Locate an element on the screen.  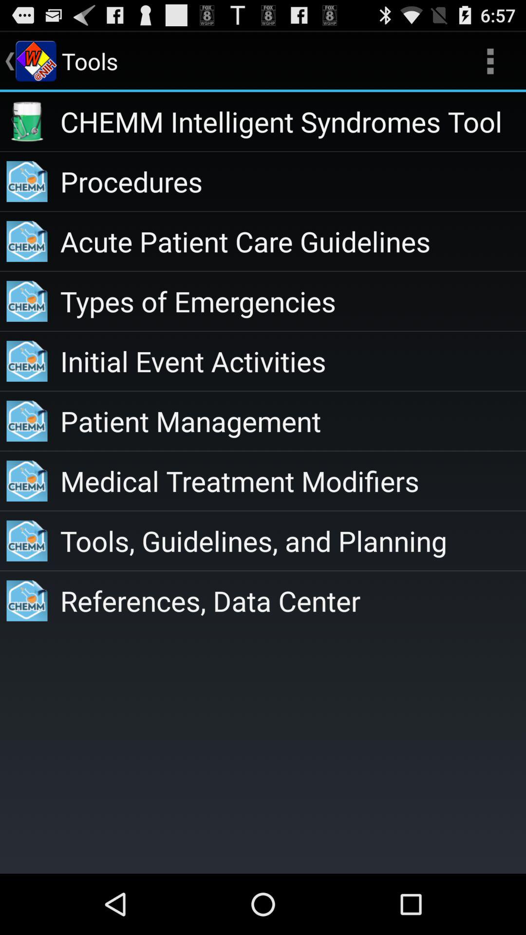
swipe to the initial event activities is located at coordinates (293, 361).